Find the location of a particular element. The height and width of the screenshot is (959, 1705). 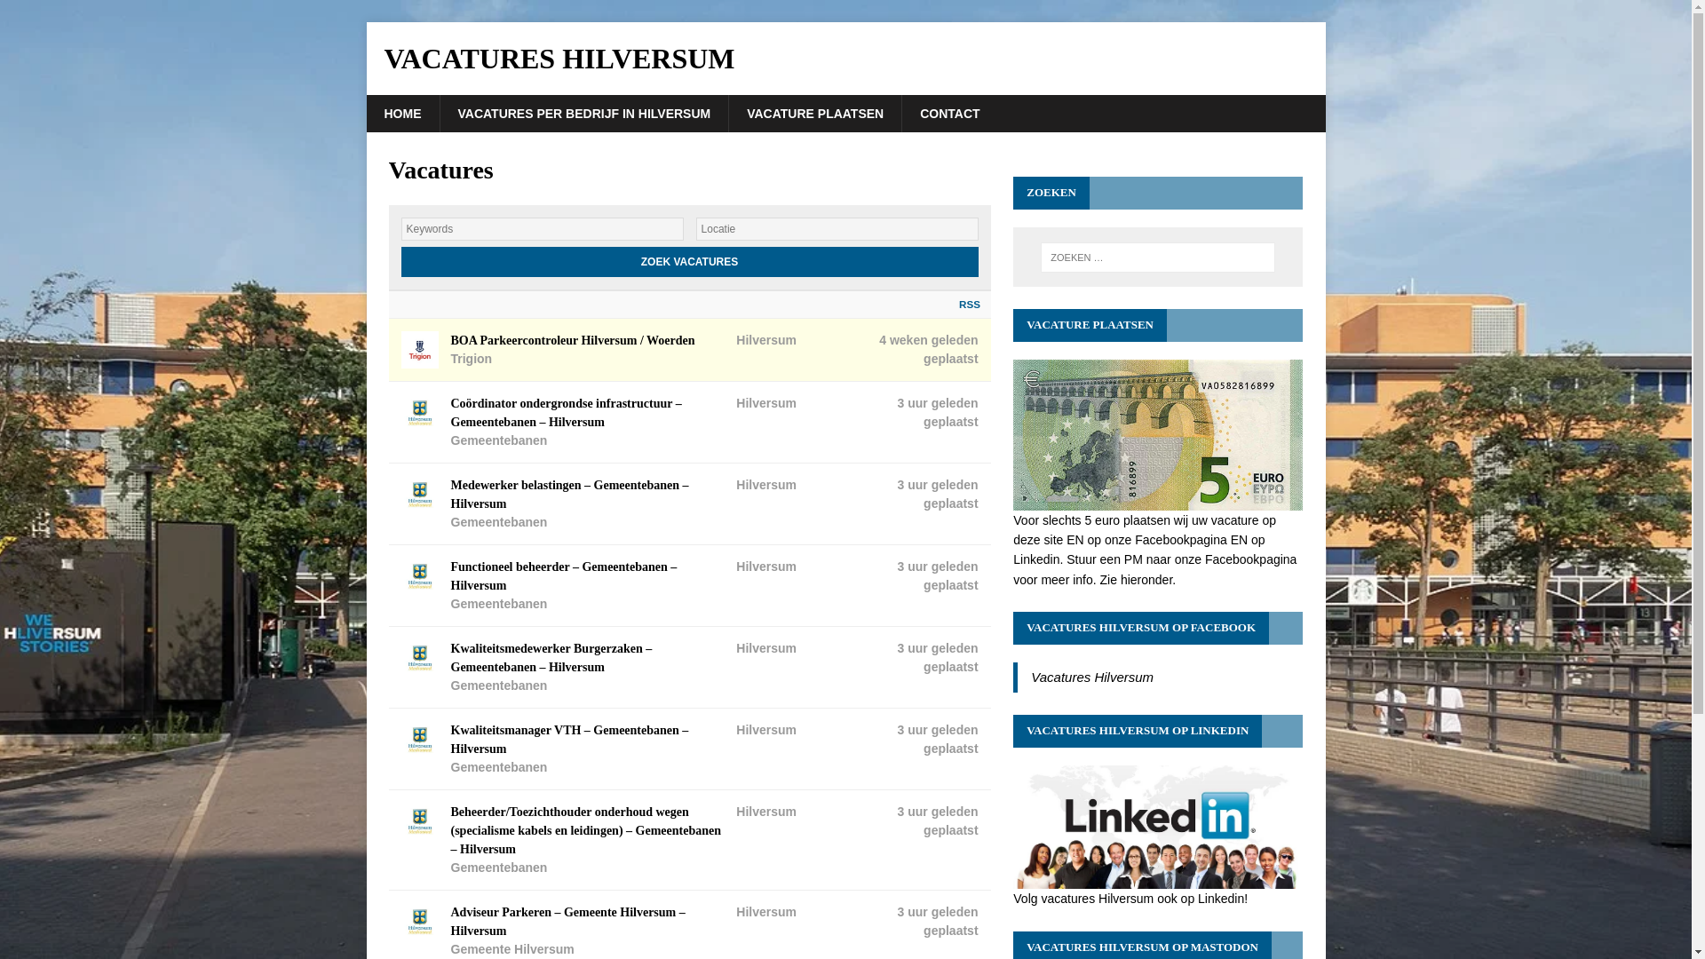

VACATURES PER BEDRIJF IN HILVERSUM is located at coordinates (583, 114).